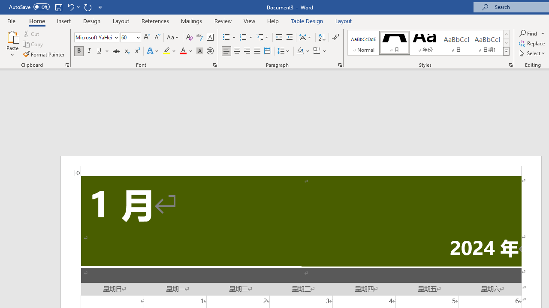  Describe the element at coordinates (279, 38) in the screenshot. I see `Decrease Indent` at that location.